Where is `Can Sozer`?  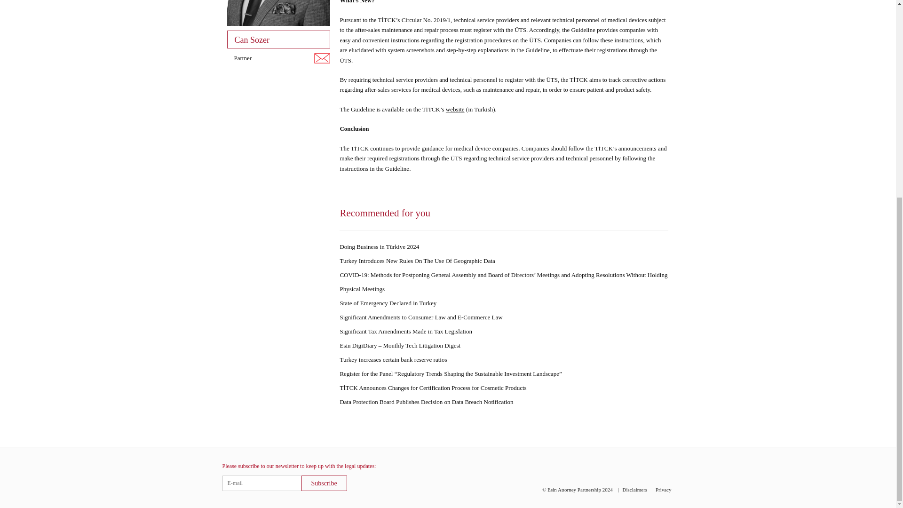 Can Sozer is located at coordinates (278, 24).